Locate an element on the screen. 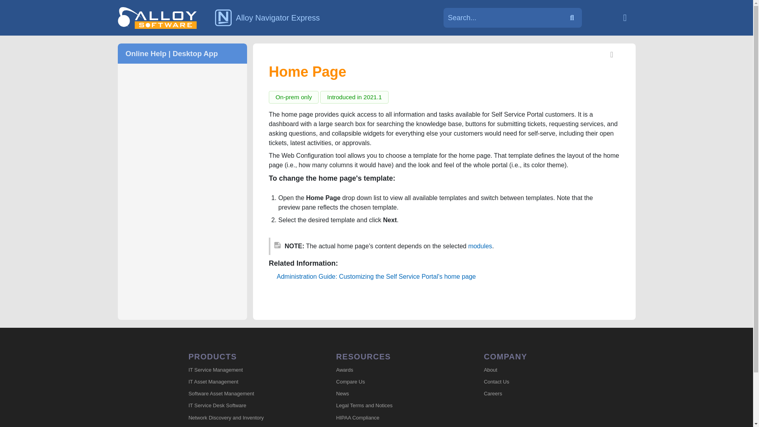 This screenshot has width=759, height=427. modules is located at coordinates (480, 246).